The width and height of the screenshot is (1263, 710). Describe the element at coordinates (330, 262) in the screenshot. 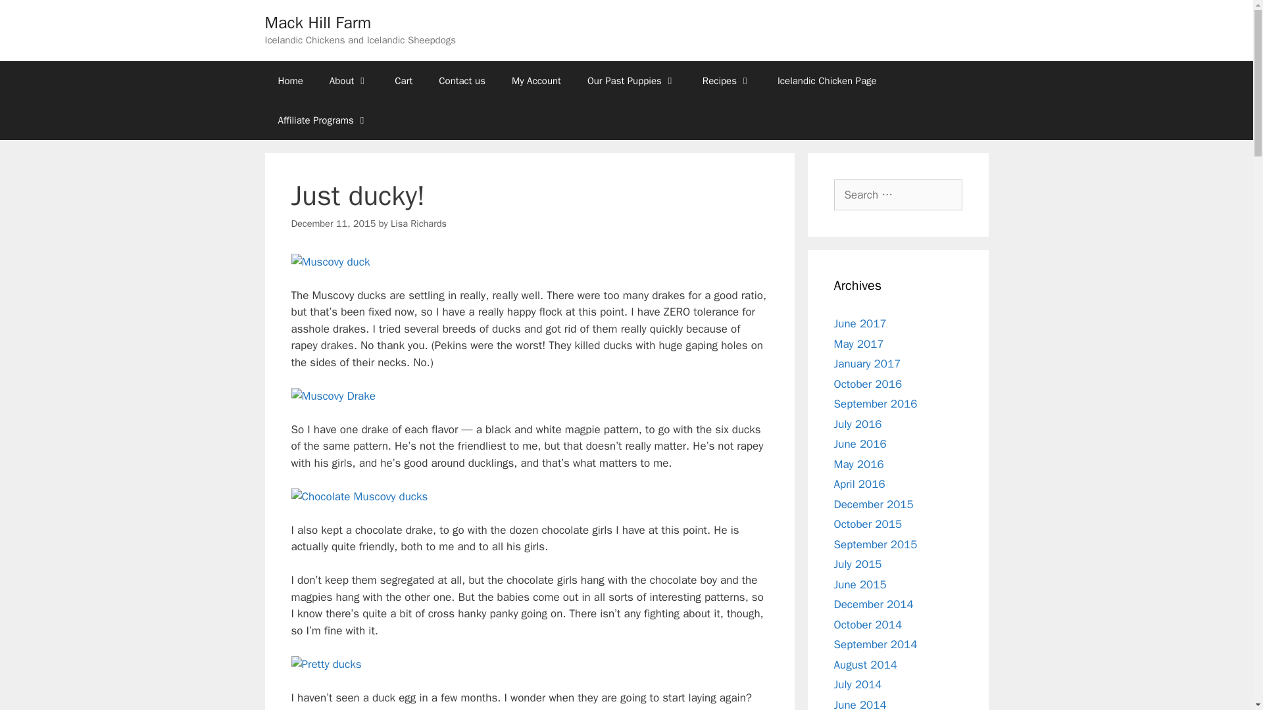

I see `Muscovy duck` at that location.